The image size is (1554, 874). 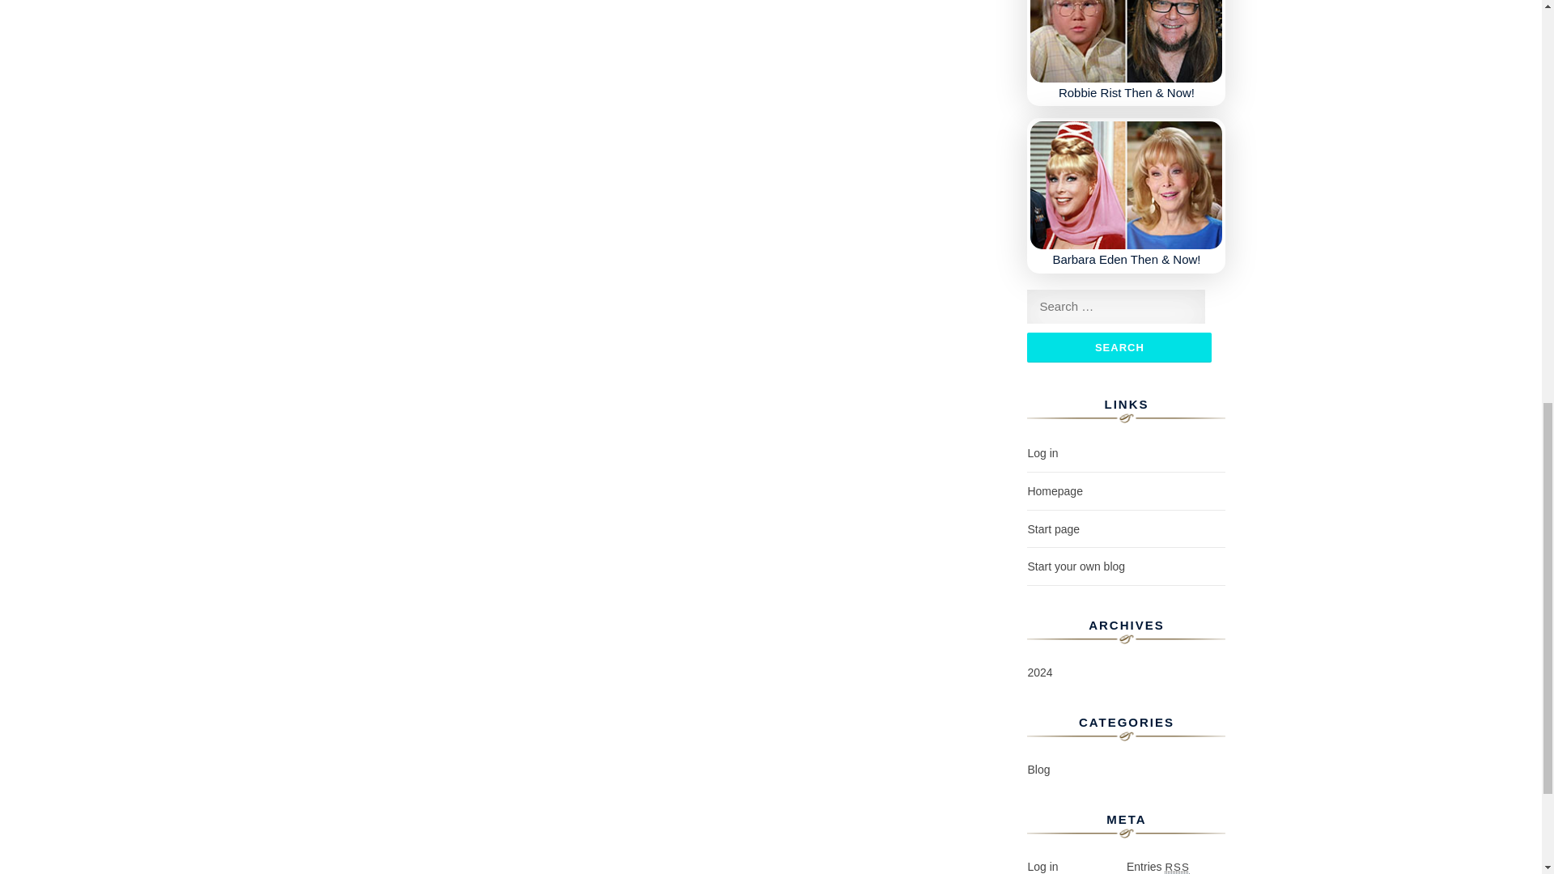 What do you see at coordinates (1055, 490) in the screenshot?
I see `Homepage` at bounding box center [1055, 490].